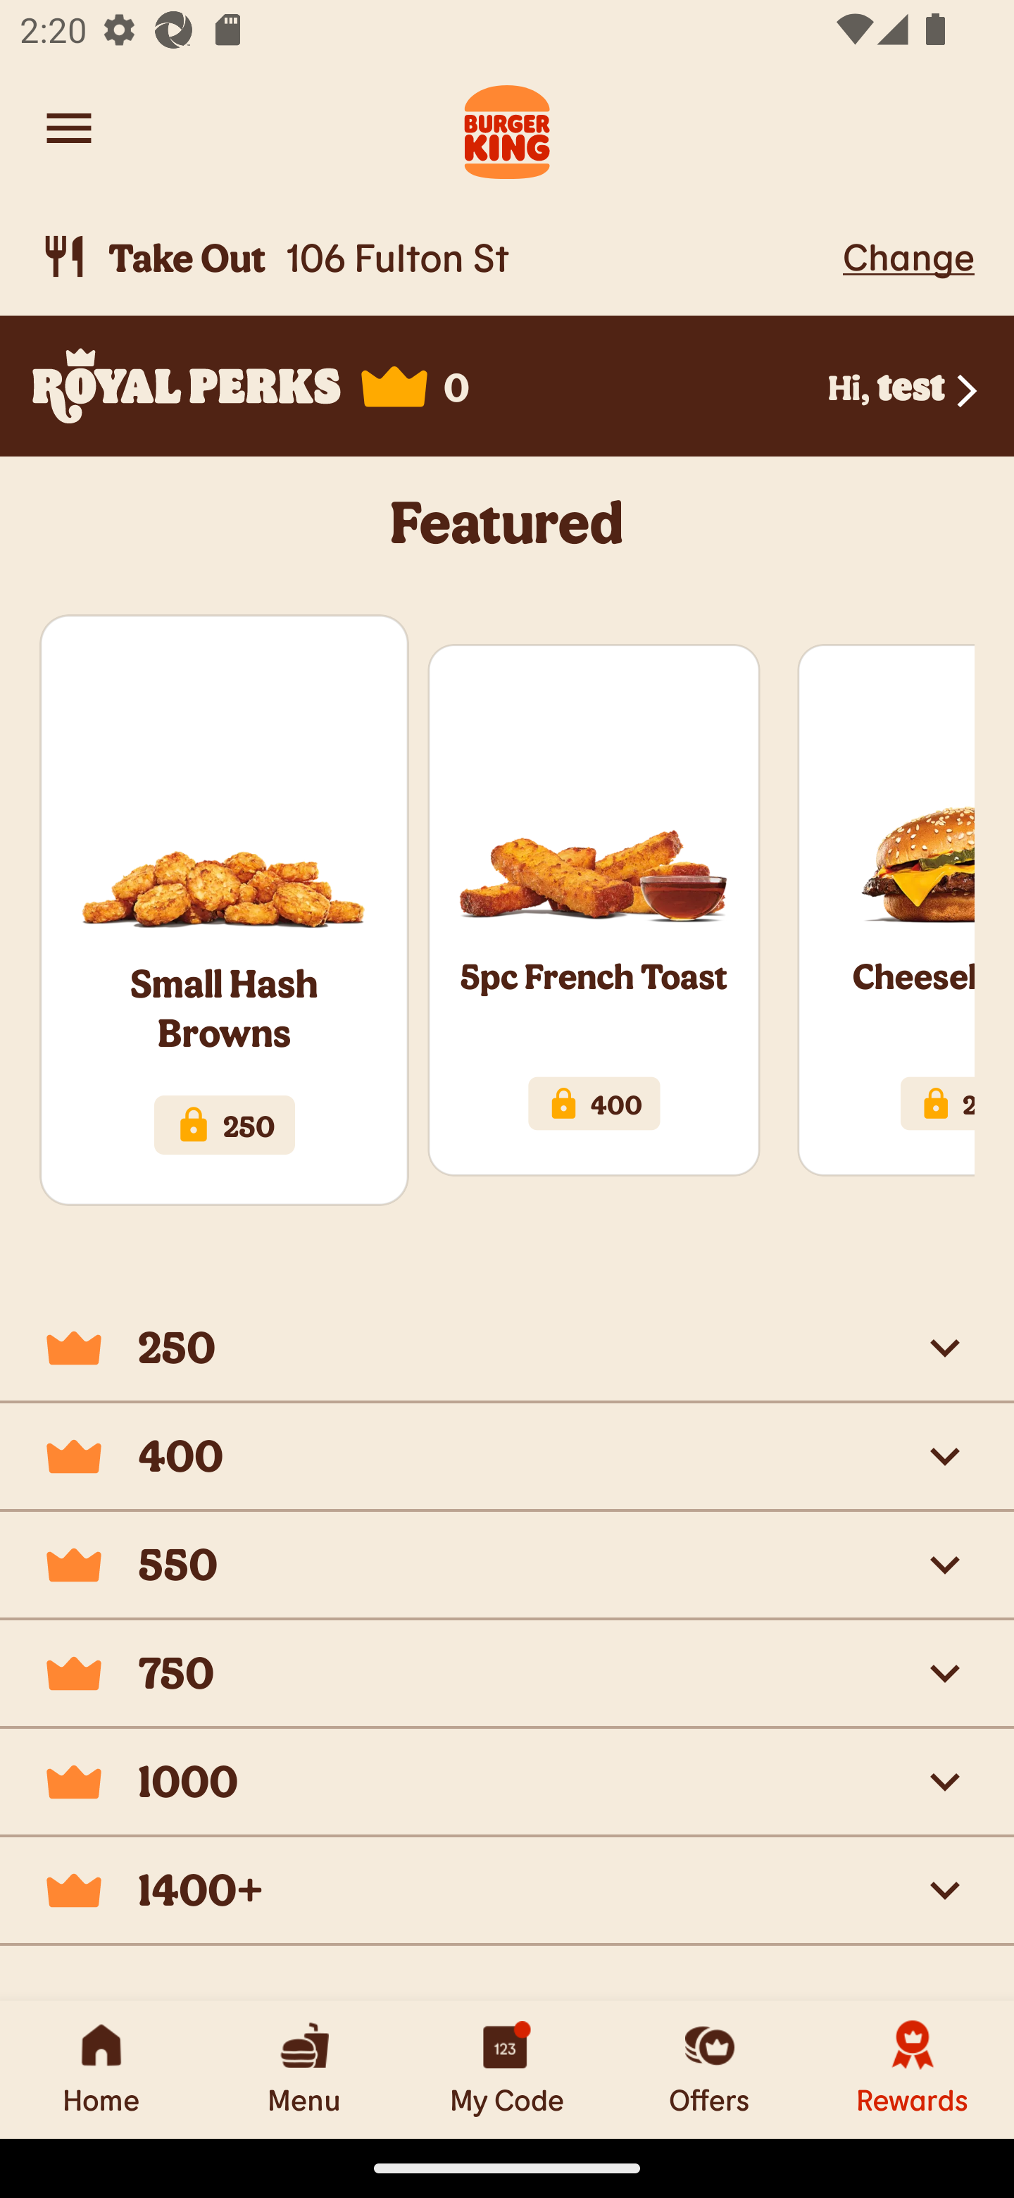 This screenshot has height=2198, width=1014. Describe the element at coordinates (913, 2069) in the screenshot. I see `Rewards` at that location.